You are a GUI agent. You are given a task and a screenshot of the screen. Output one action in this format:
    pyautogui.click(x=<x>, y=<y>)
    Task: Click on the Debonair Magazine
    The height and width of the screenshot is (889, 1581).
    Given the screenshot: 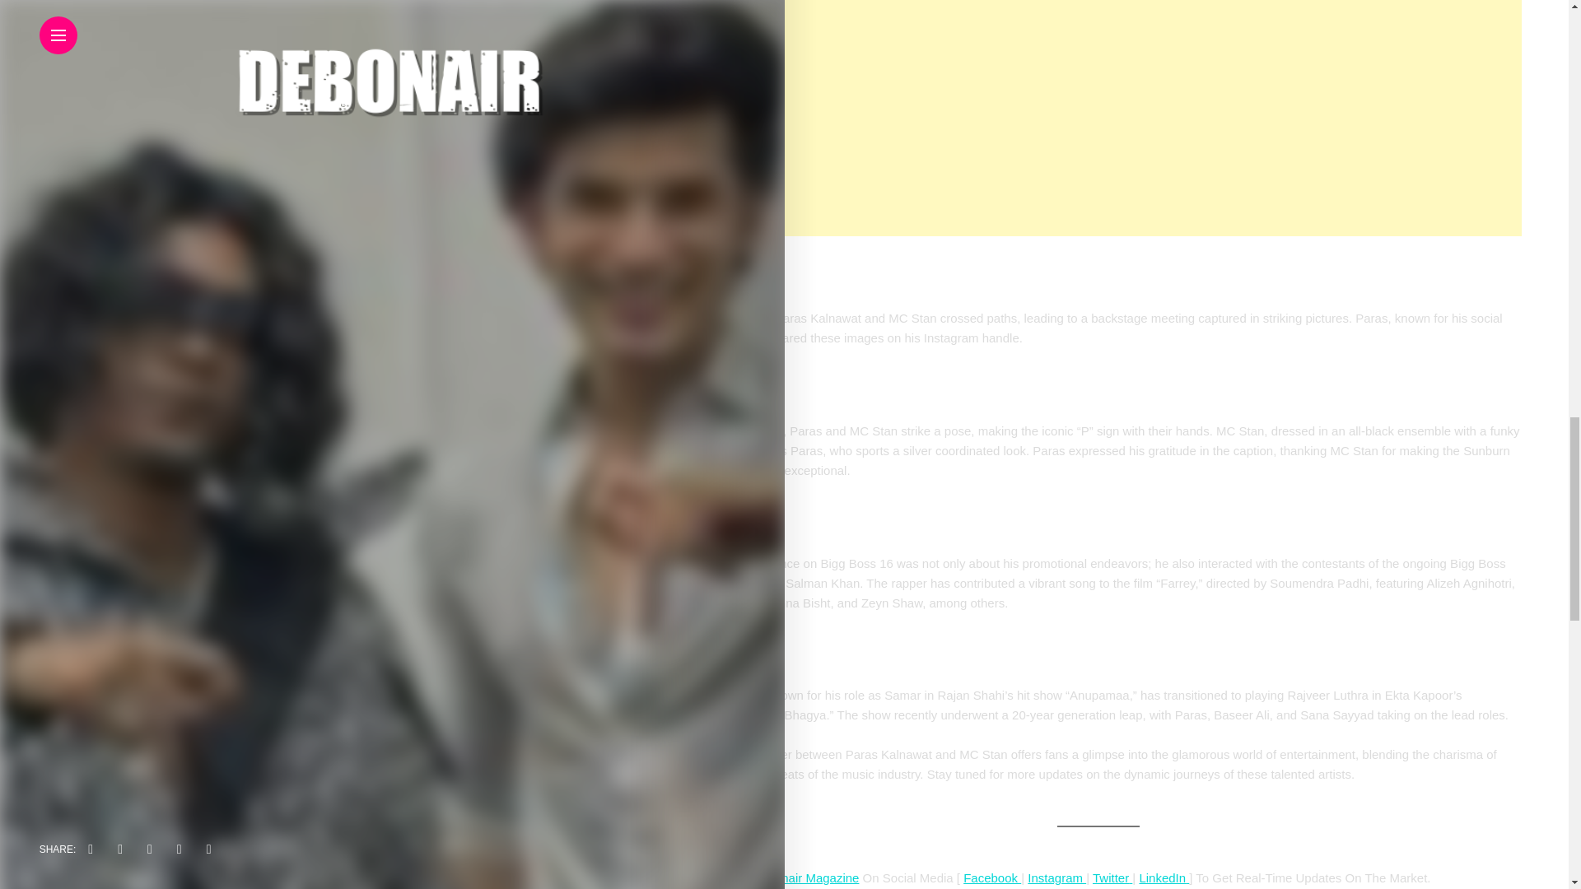 What is the action you would take?
    pyautogui.click(x=805, y=877)
    